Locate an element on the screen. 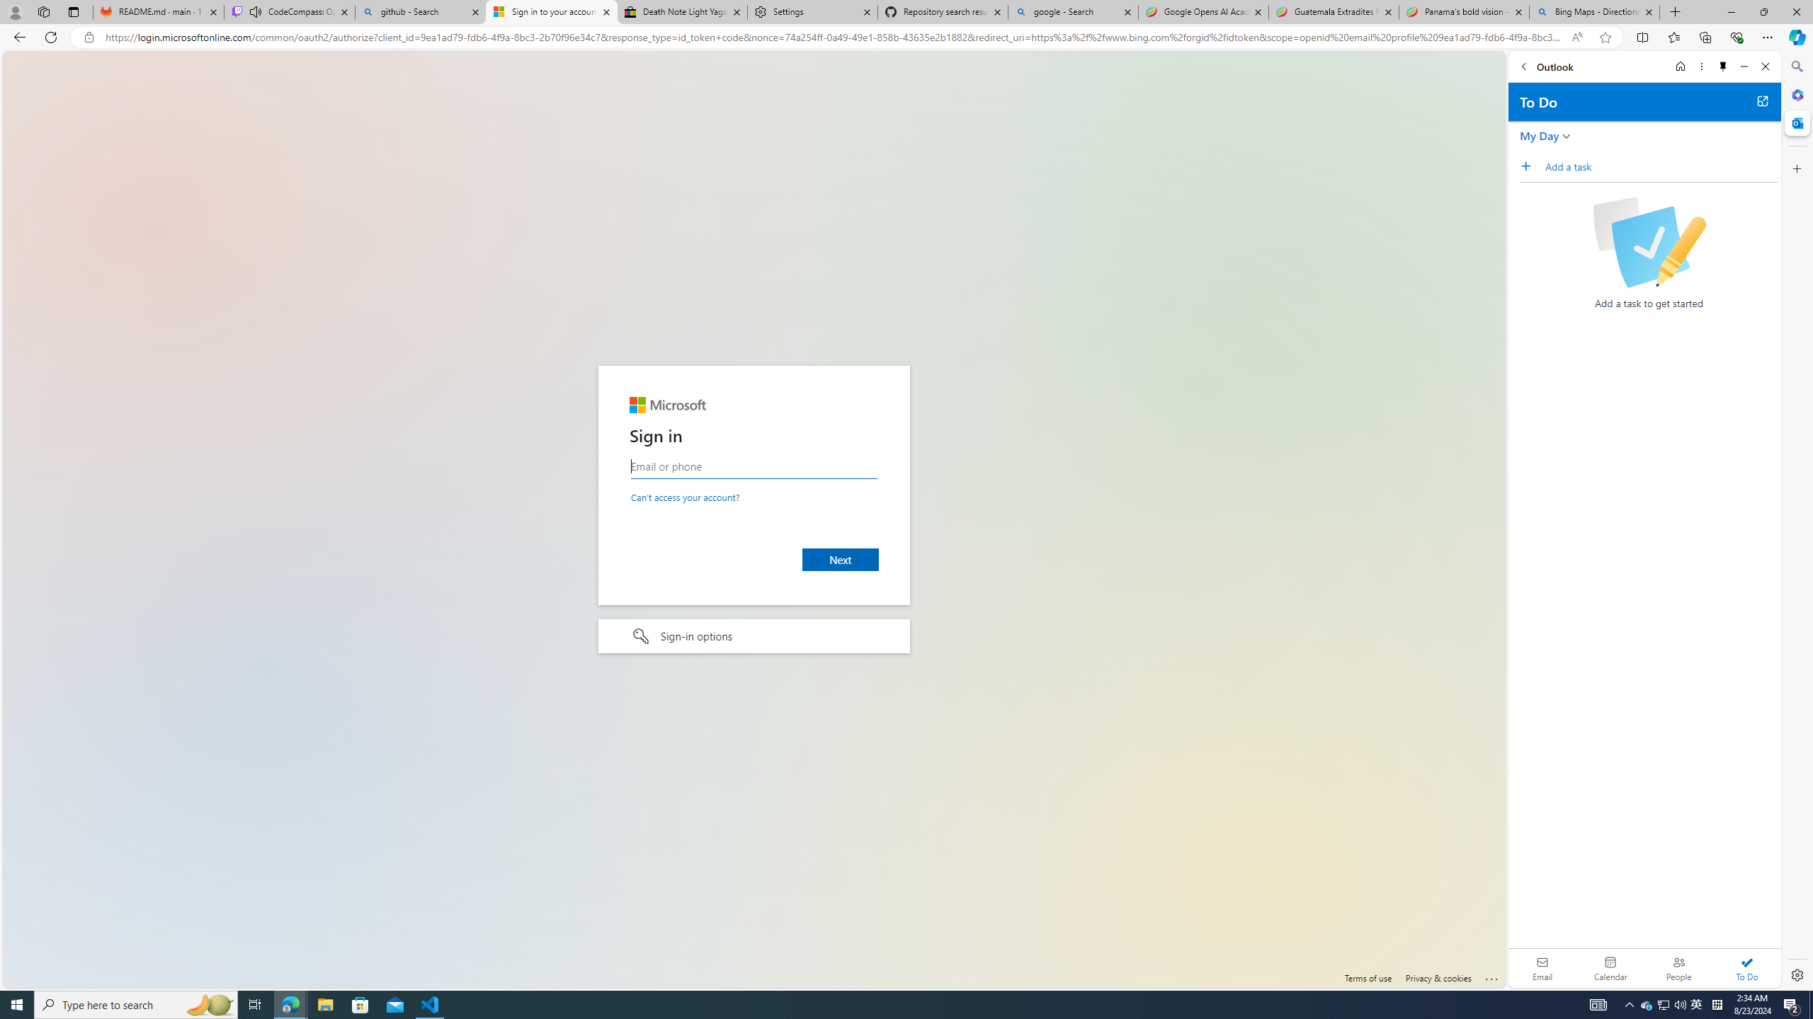  Sign-in options is located at coordinates (754, 637).